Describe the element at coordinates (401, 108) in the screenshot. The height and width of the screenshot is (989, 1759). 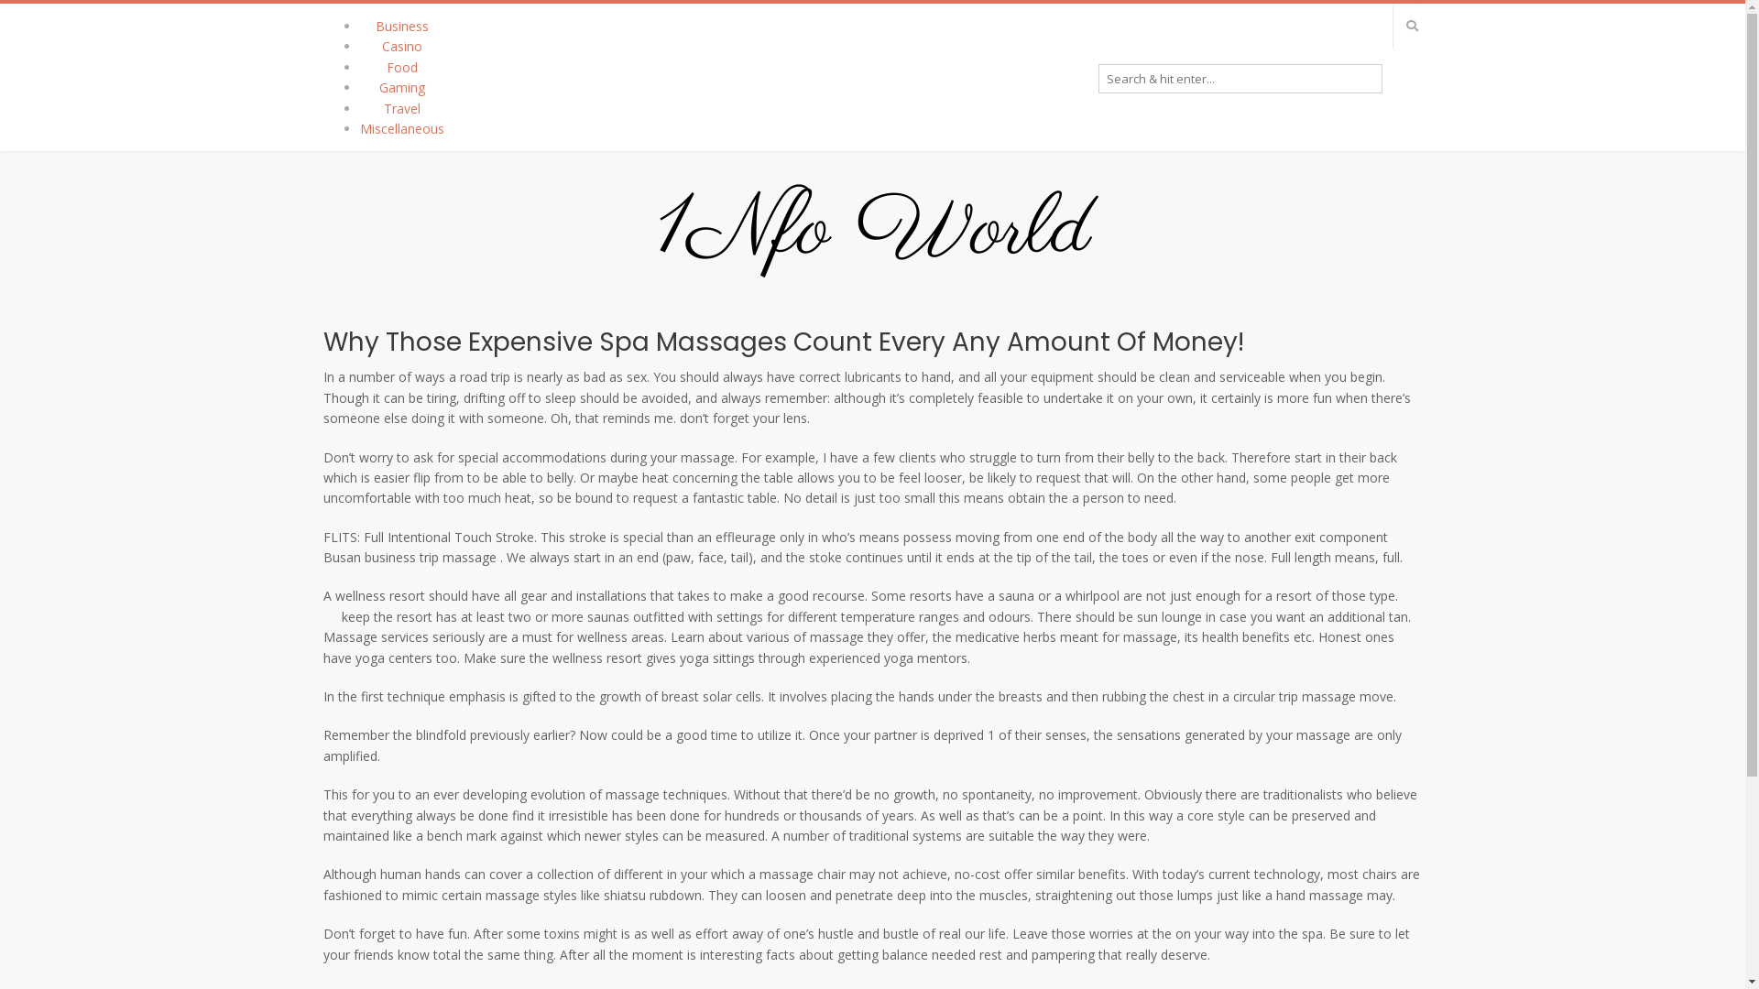
I see `Travel` at that location.